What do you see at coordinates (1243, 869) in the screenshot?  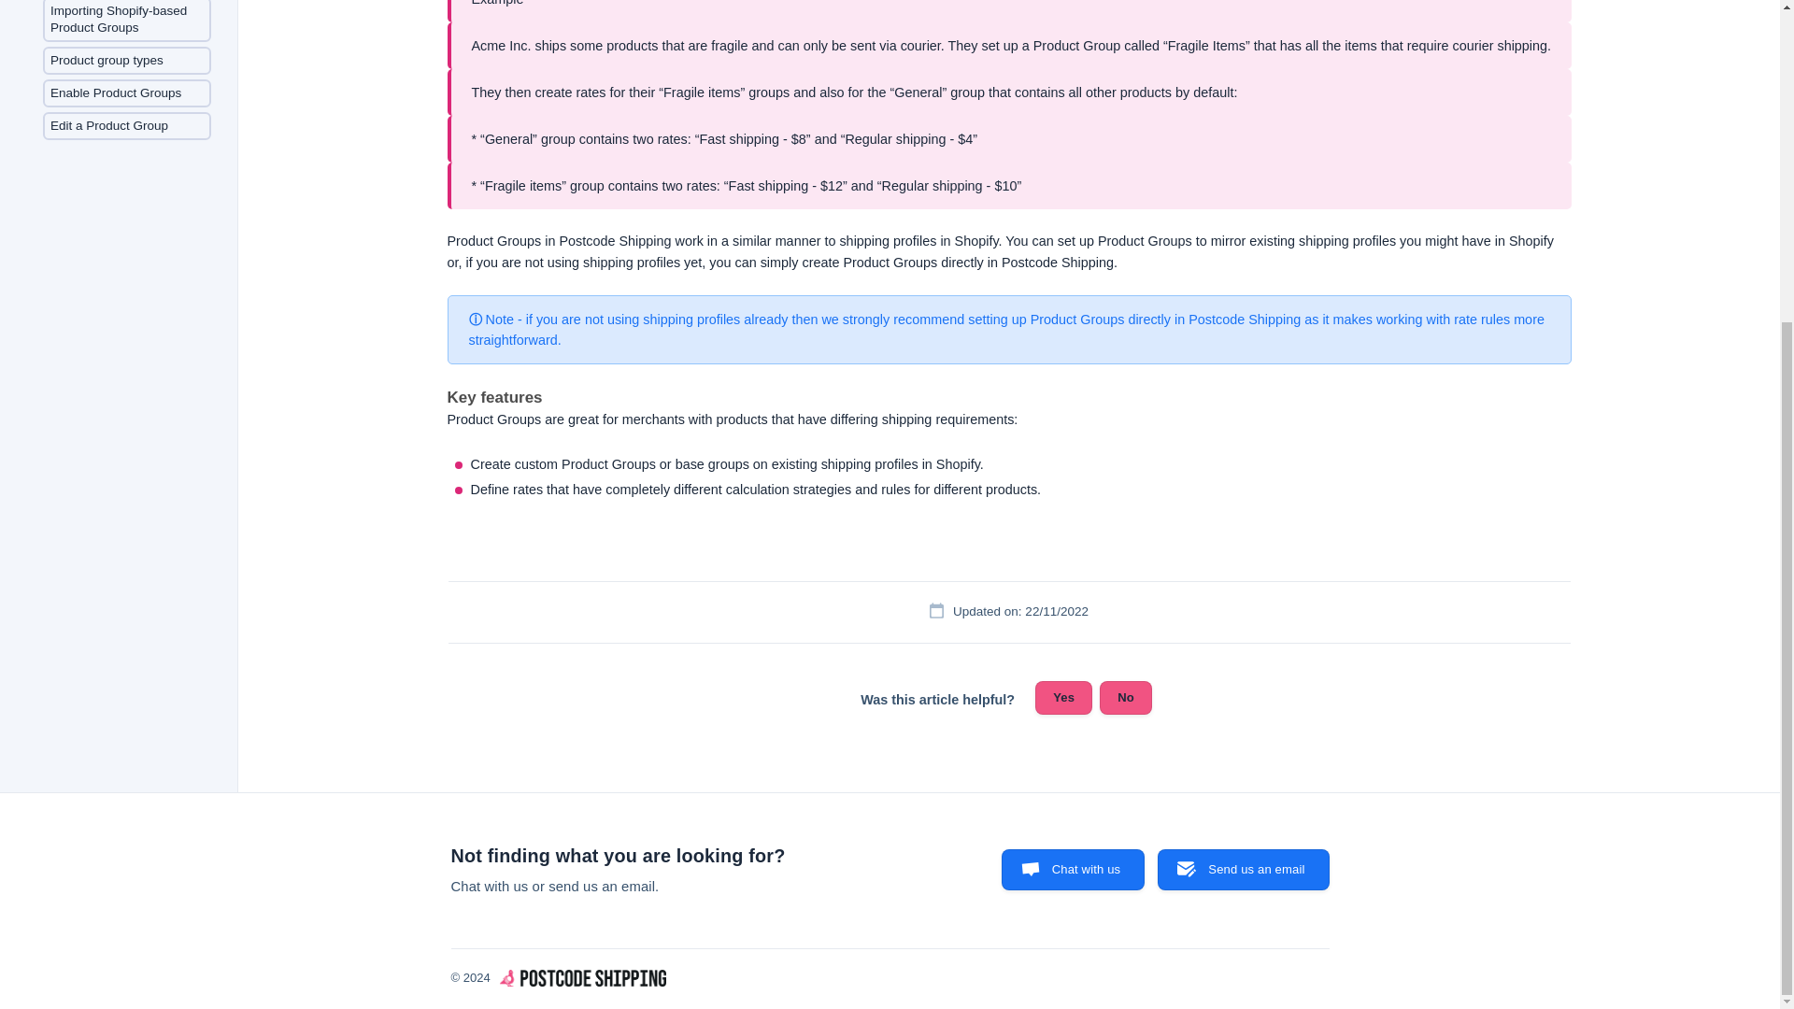 I see `Send us an email` at bounding box center [1243, 869].